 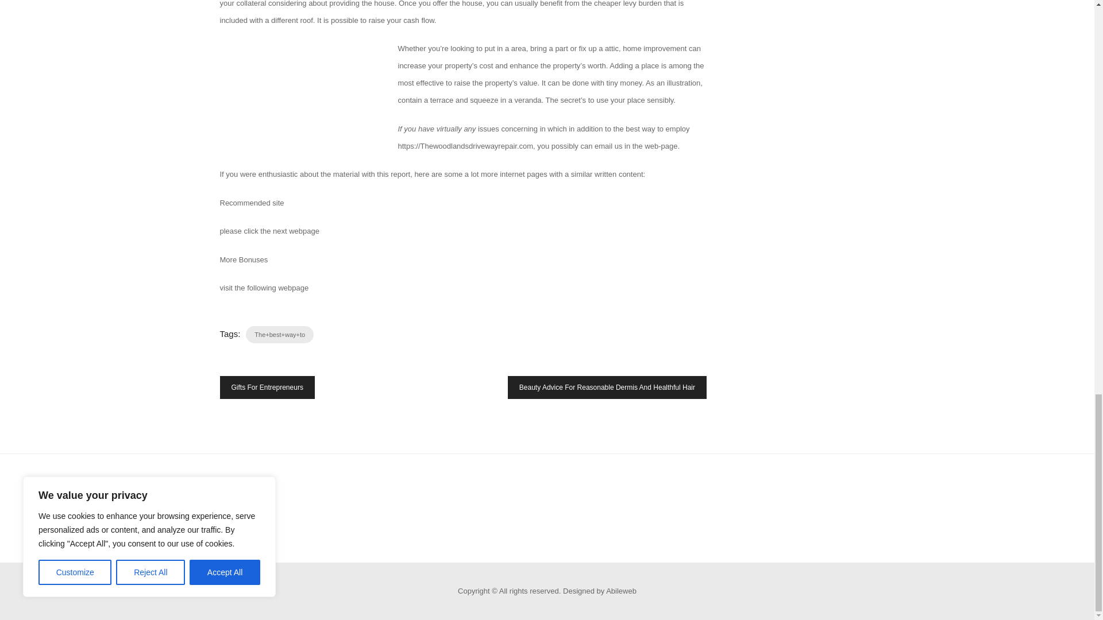 I want to click on Recommended site, so click(x=252, y=202).